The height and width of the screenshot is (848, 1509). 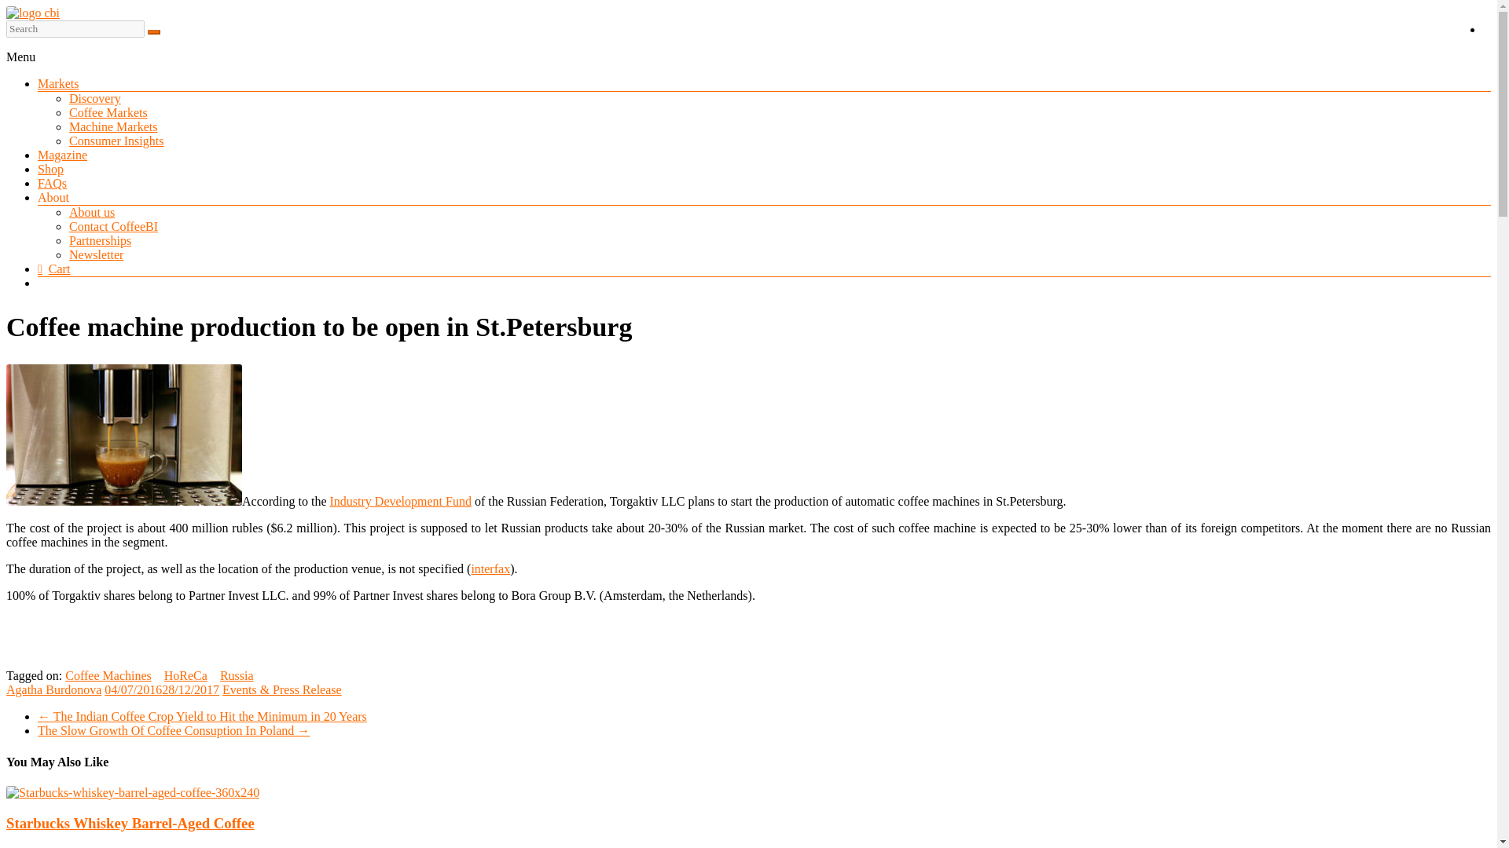 What do you see at coordinates (116, 140) in the screenshot?
I see `Consumer Insights` at bounding box center [116, 140].